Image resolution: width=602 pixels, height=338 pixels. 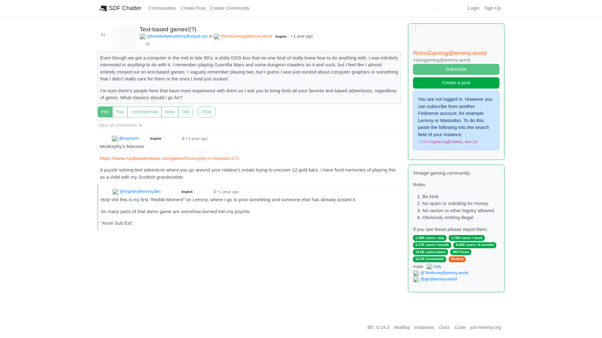 I want to click on Hot, so click(x=100, y=108).